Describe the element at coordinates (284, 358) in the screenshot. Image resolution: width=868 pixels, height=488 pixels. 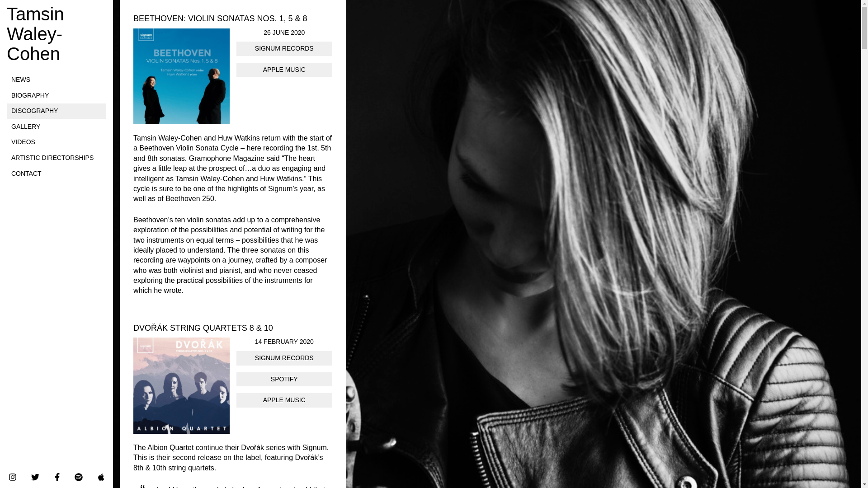
I see `SIGNUM RECORDS` at that location.